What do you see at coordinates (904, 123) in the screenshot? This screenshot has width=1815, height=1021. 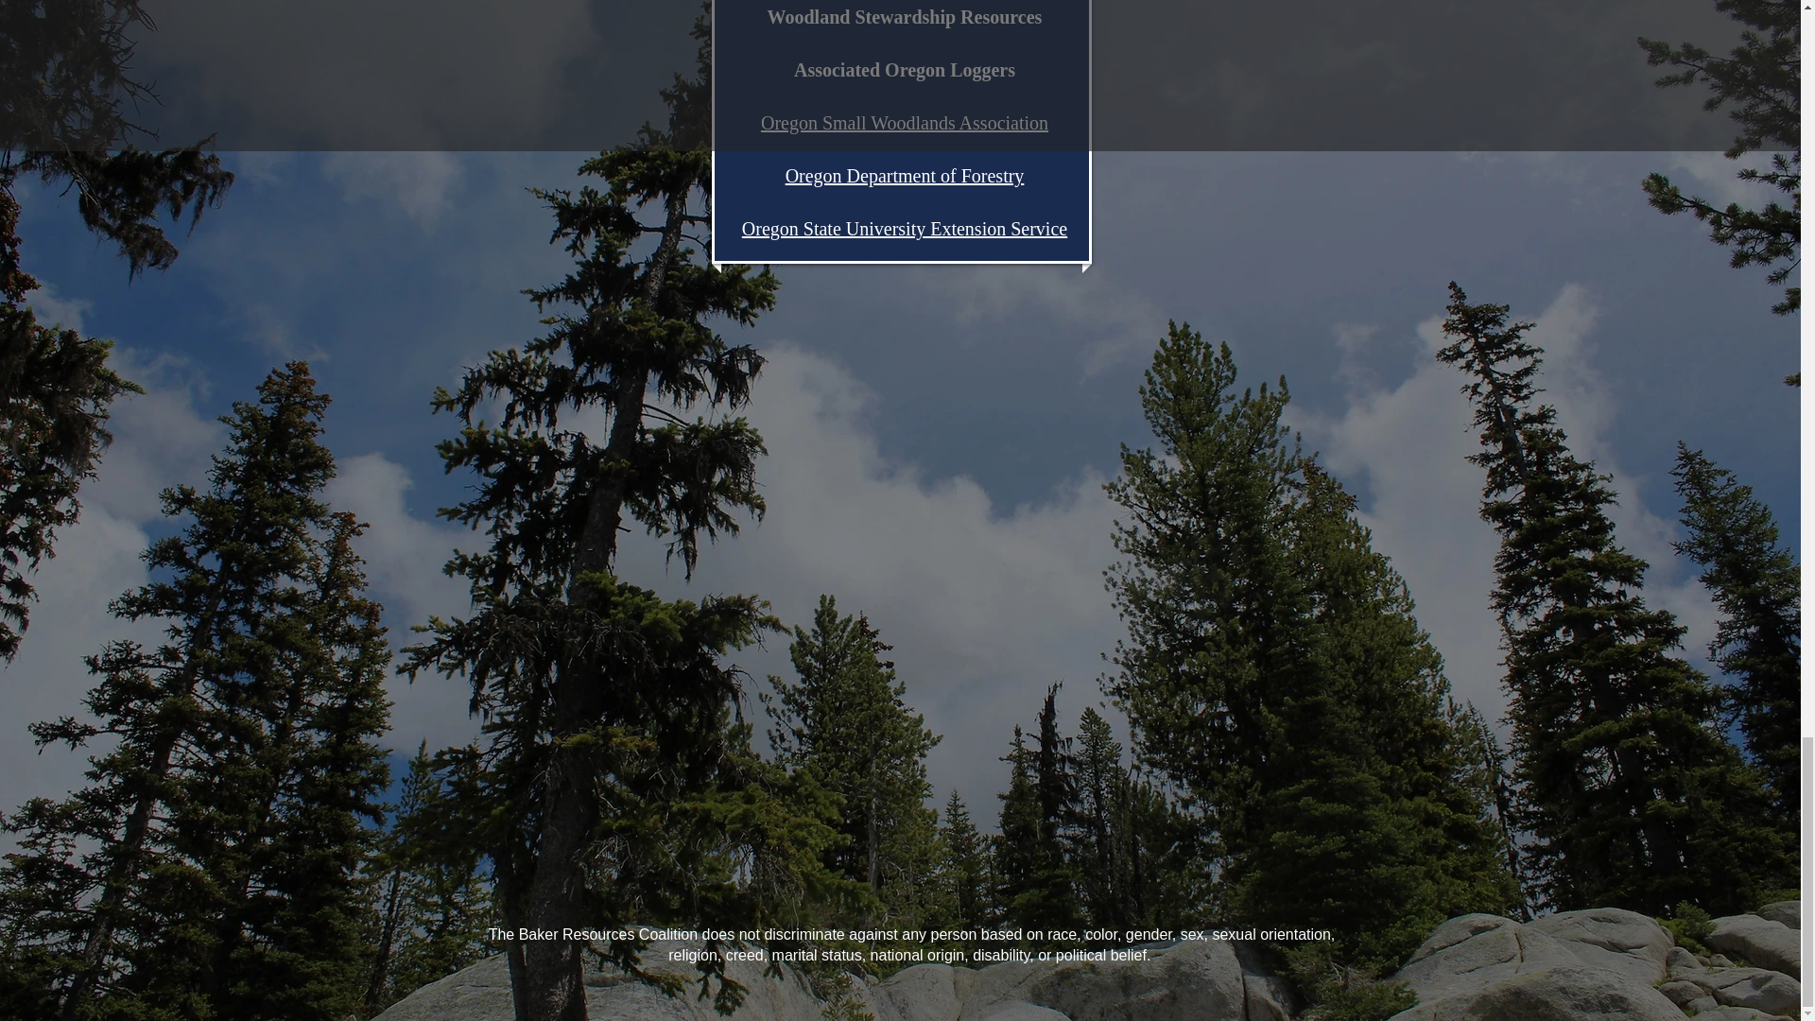 I see `Oregon Small Woodlands Association` at bounding box center [904, 123].